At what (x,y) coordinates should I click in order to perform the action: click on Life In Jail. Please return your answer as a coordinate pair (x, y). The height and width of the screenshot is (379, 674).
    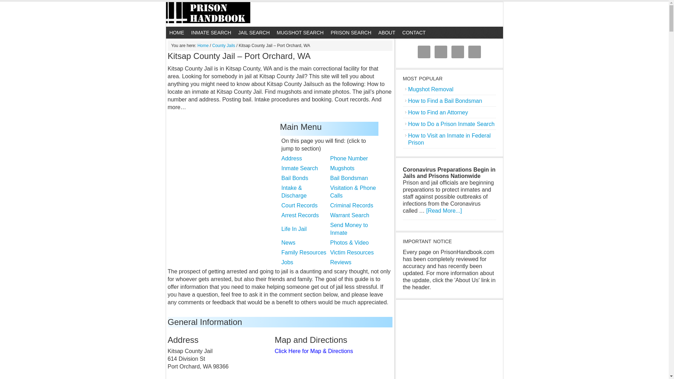
    Looking at the image, I should click on (294, 229).